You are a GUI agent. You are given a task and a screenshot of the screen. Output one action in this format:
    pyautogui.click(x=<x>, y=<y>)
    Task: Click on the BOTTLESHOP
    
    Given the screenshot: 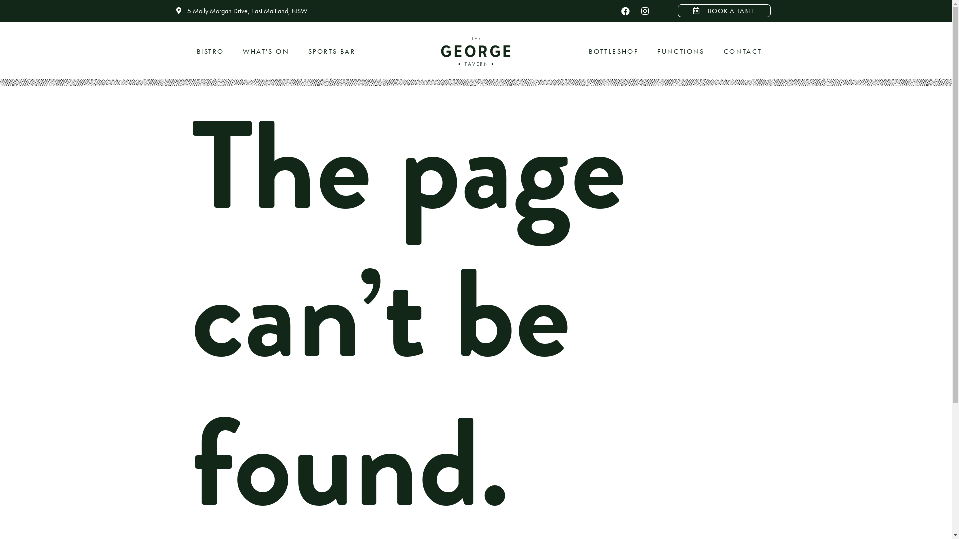 What is the action you would take?
    pyautogui.click(x=613, y=52)
    